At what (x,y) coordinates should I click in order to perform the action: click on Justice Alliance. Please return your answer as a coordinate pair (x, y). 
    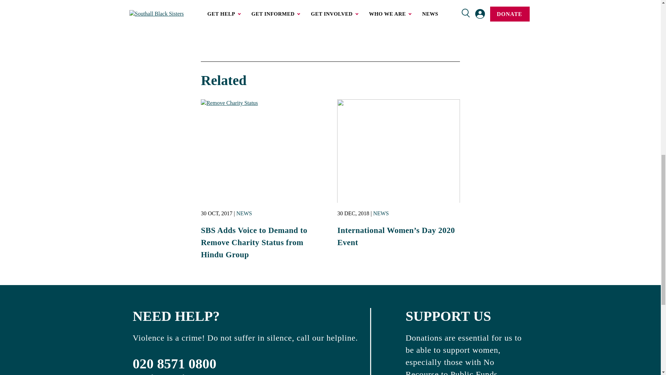
    Looking at the image, I should click on (344, 1).